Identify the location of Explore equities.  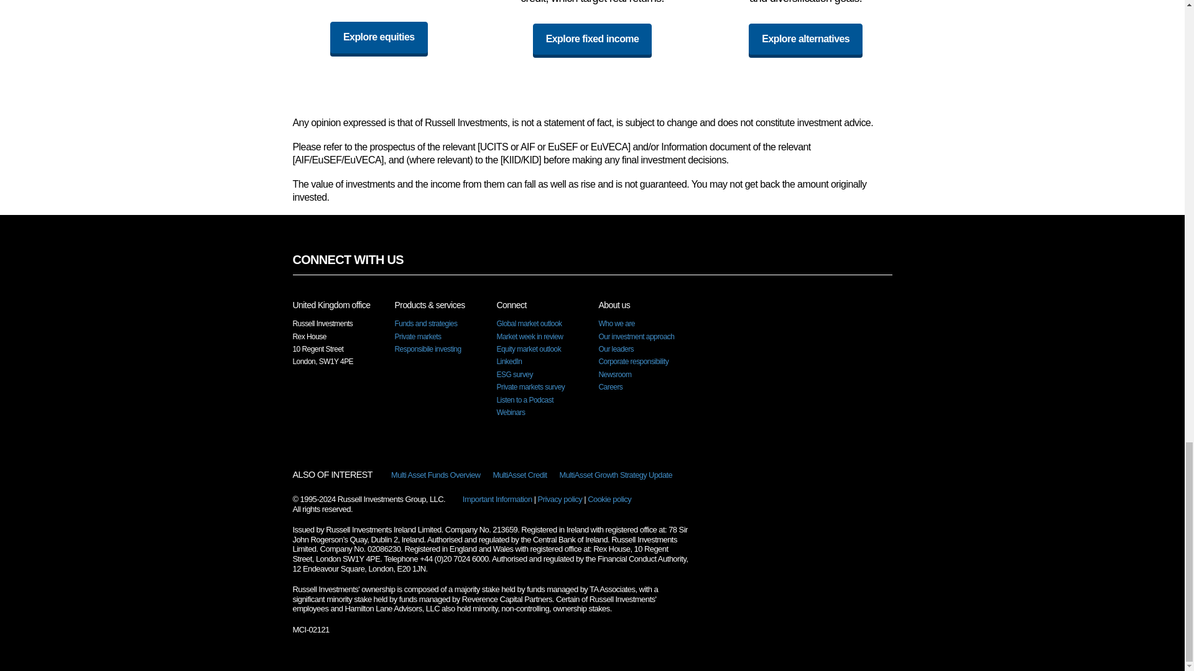
(379, 37).